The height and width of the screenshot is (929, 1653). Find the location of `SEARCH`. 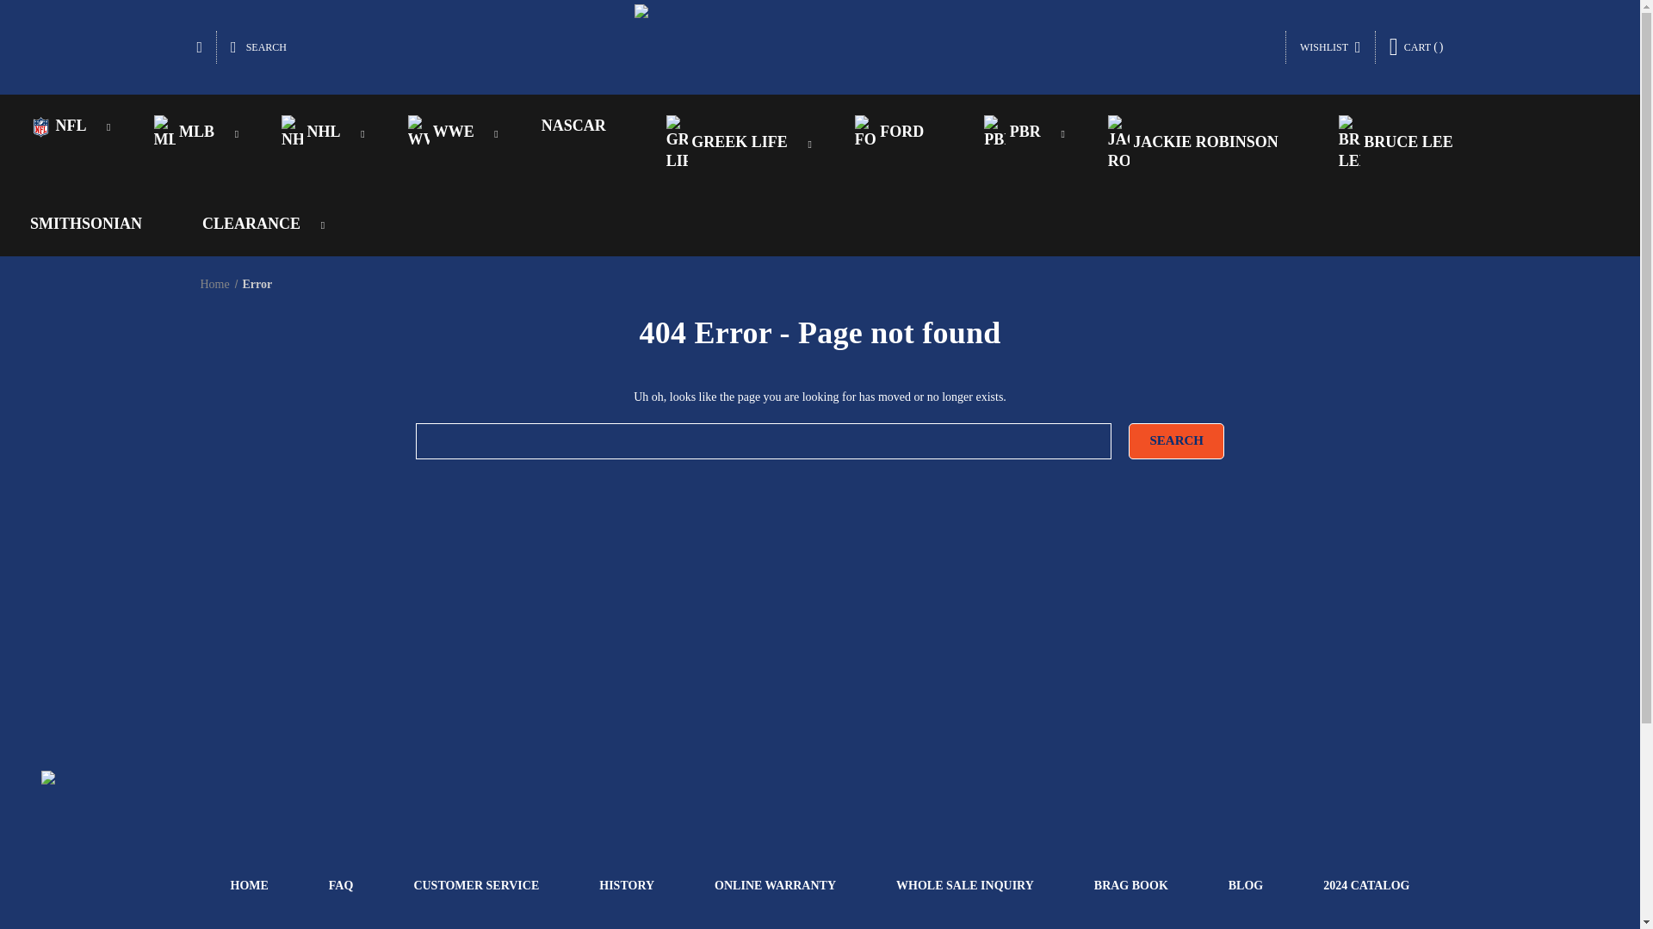

SEARCH is located at coordinates (258, 46).